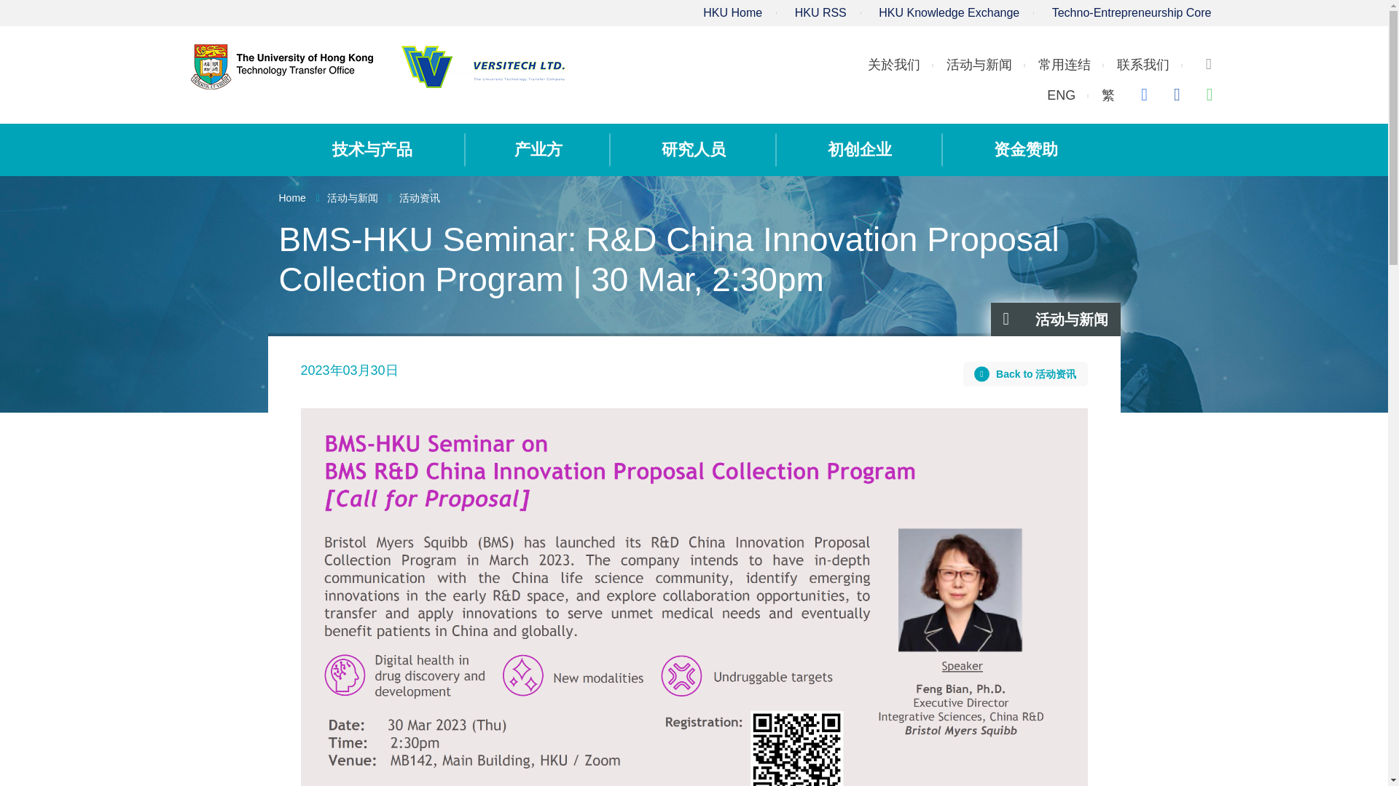 This screenshot has height=786, width=1399. What do you see at coordinates (733, 12) in the screenshot?
I see `HKU Home` at bounding box center [733, 12].